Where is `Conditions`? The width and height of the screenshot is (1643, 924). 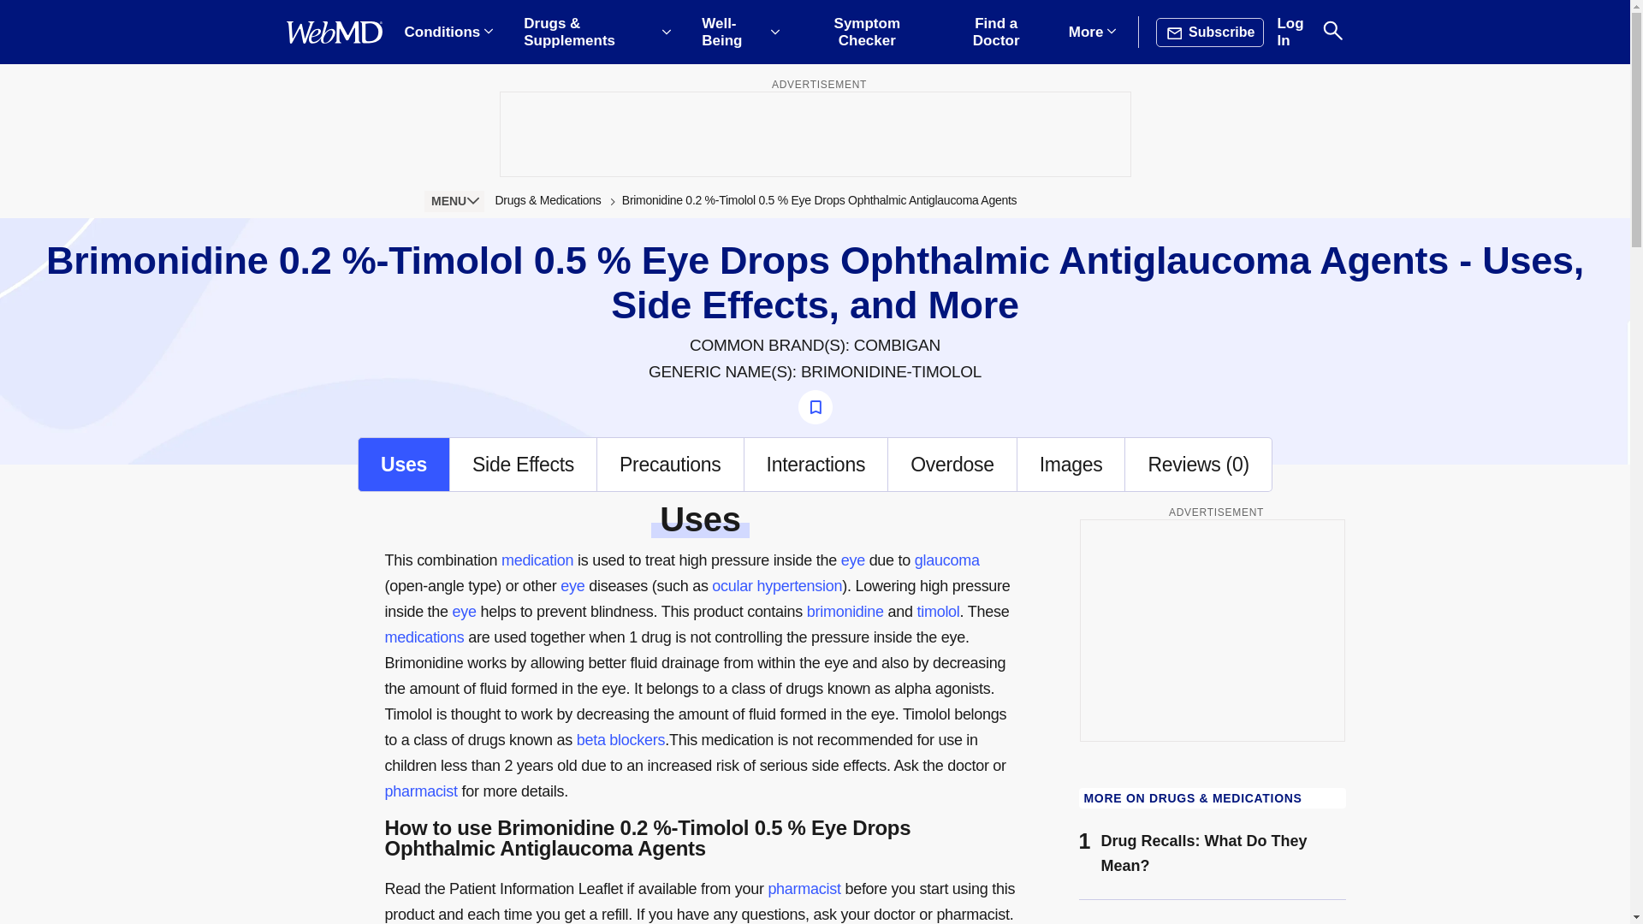
Conditions is located at coordinates (448, 33).